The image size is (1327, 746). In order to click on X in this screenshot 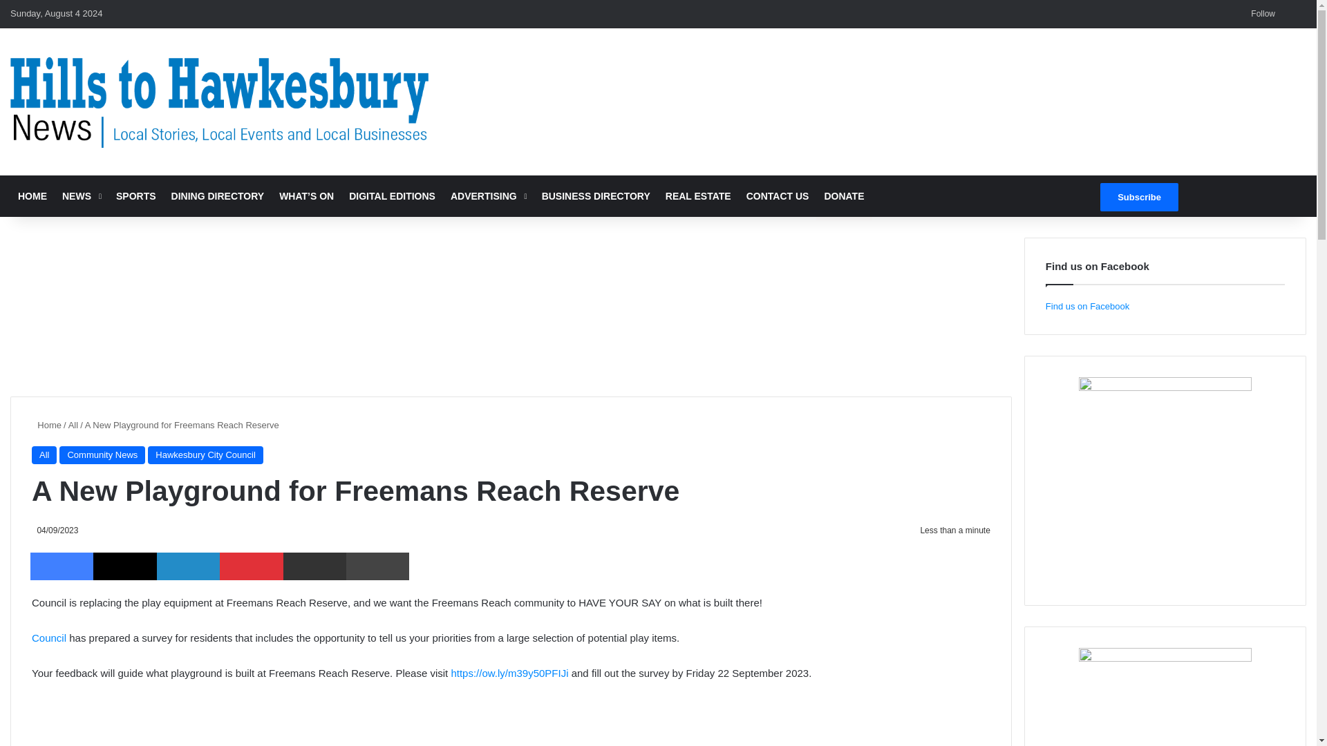, I will do `click(124, 566)`.